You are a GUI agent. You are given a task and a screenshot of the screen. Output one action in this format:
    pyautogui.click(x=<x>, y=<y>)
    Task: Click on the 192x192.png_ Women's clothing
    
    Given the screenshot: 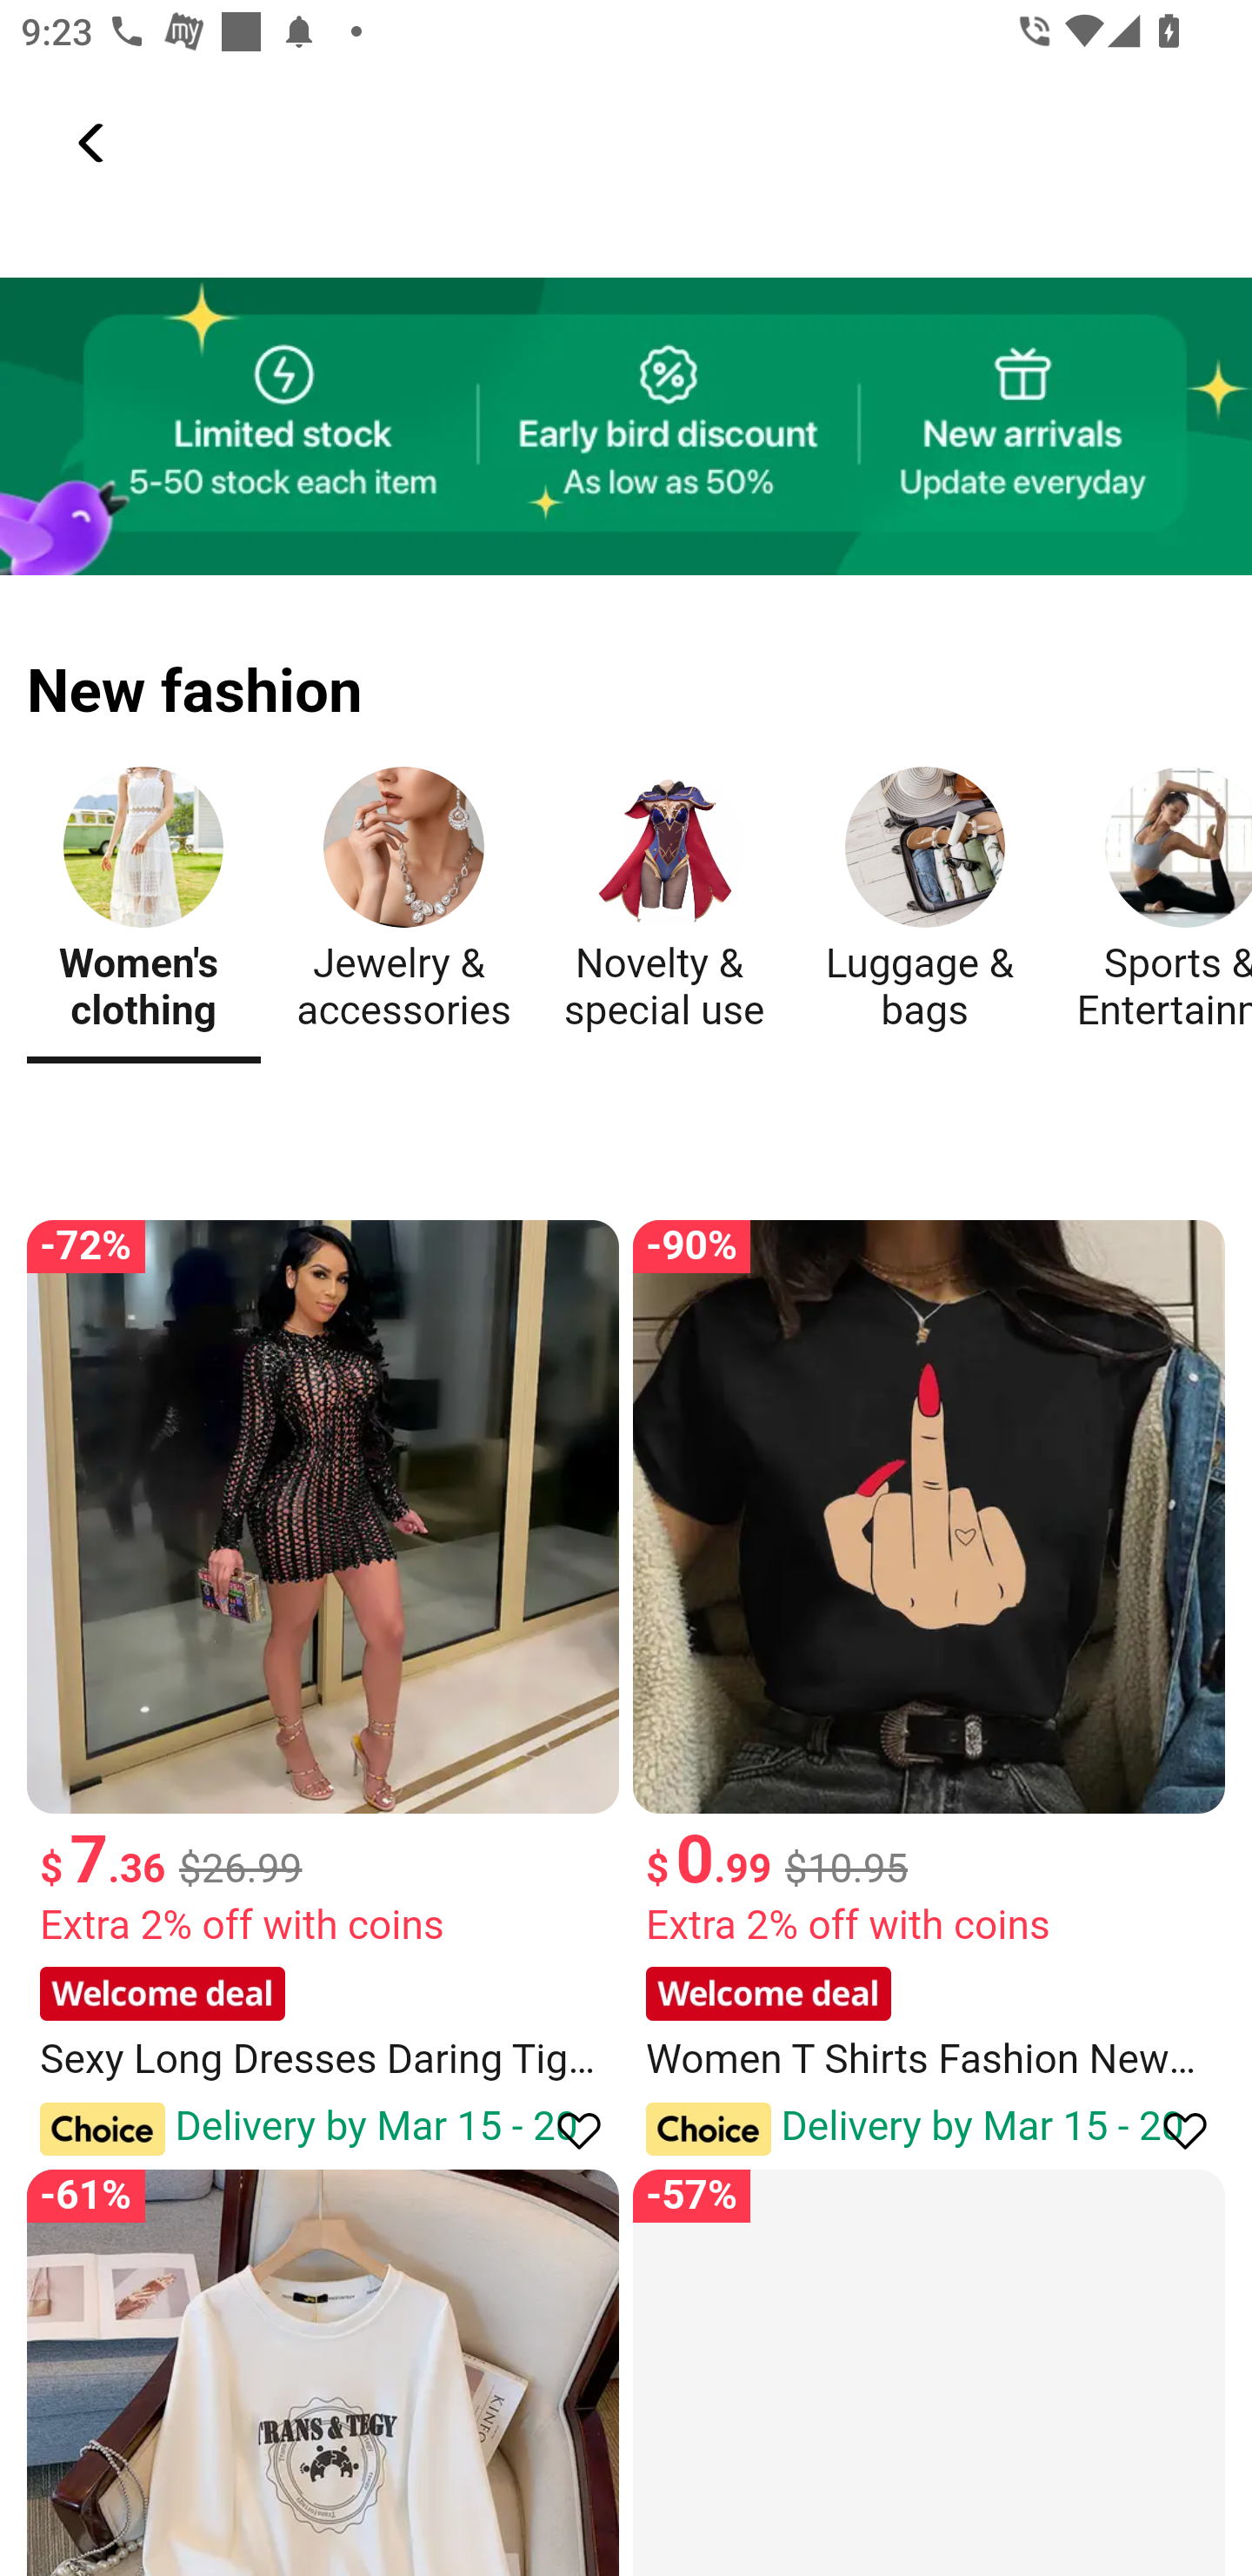 What is the action you would take?
    pyautogui.click(x=143, y=907)
    